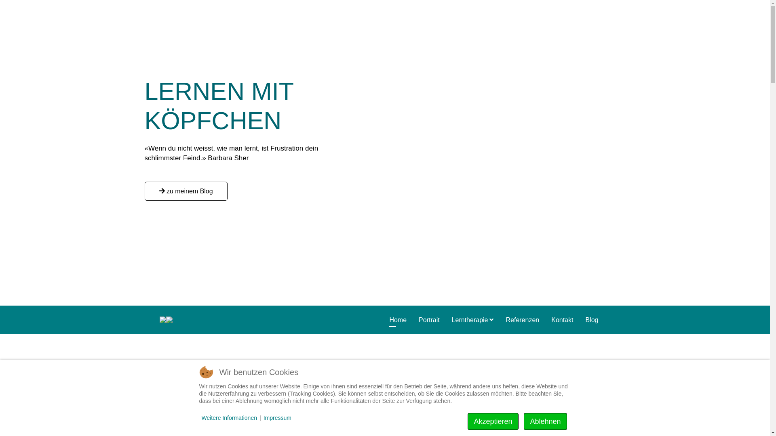 The height and width of the screenshot is (436, 776). I want to click on Home, so click(398, 320).